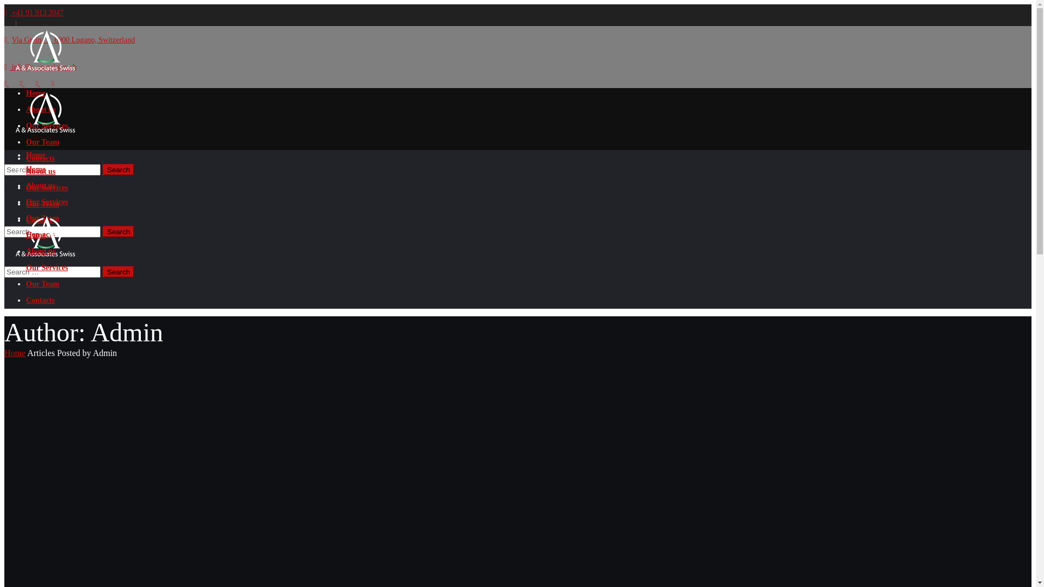 The width and height of the screenshot is (1044, 587). Describe the element at coordinates (41, 186) in the screenshot. I see `About us` at that location.